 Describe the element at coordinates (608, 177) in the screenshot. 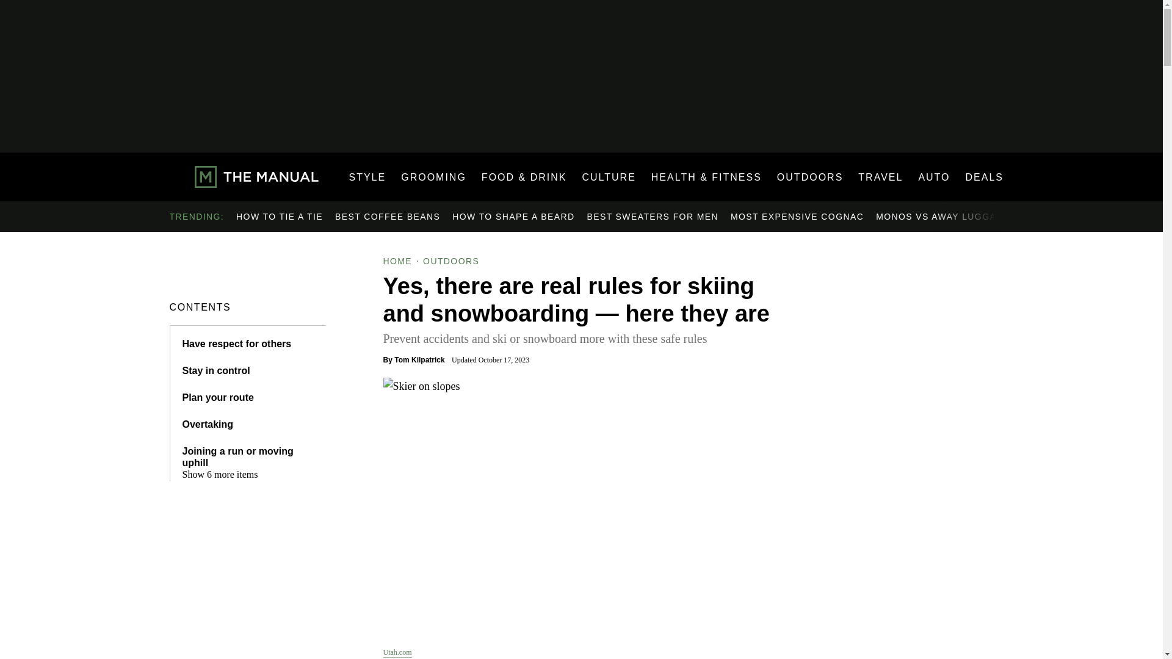

I see `CULTURE` at that location.